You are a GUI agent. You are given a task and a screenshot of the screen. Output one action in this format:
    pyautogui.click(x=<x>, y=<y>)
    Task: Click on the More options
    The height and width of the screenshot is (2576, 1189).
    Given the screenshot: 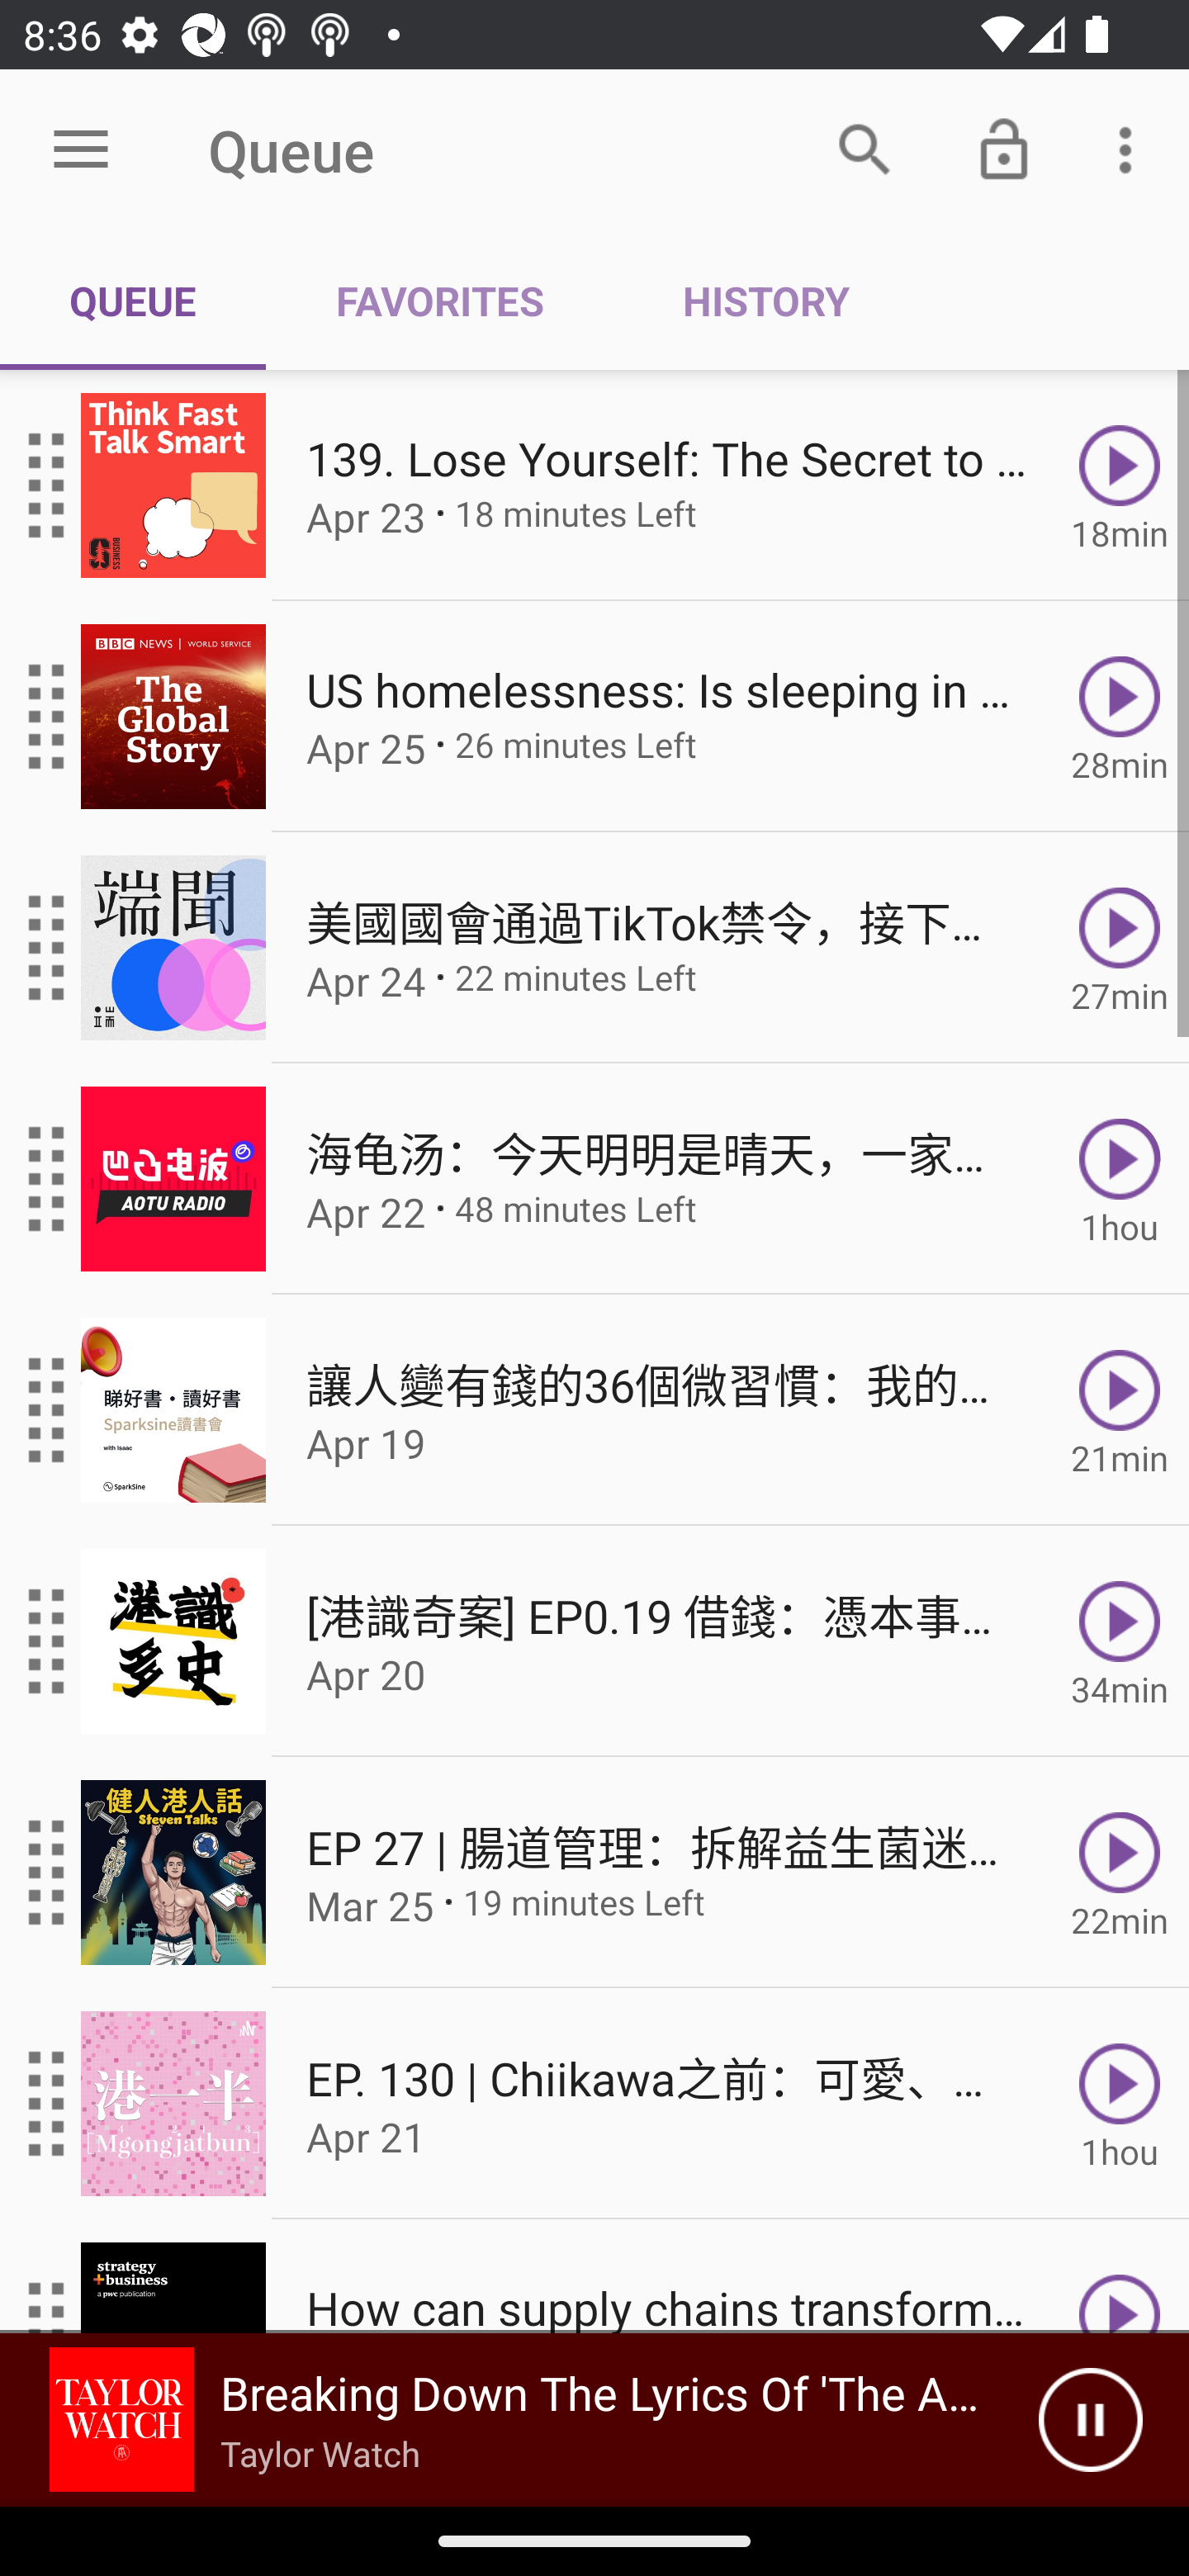 What is the action you would take?
    pyautogui.click(x=1131, y=149)
    